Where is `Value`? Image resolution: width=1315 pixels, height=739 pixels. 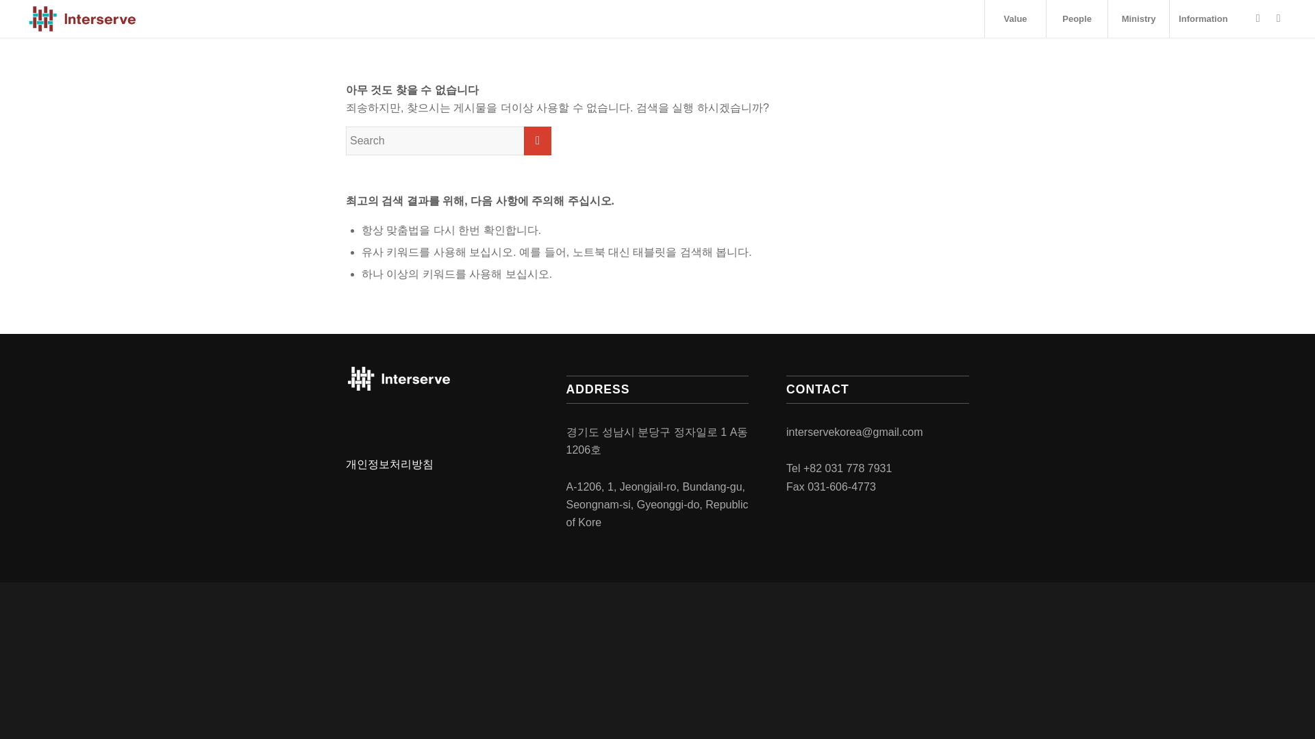 Value is located at coordinates (1014, 19).